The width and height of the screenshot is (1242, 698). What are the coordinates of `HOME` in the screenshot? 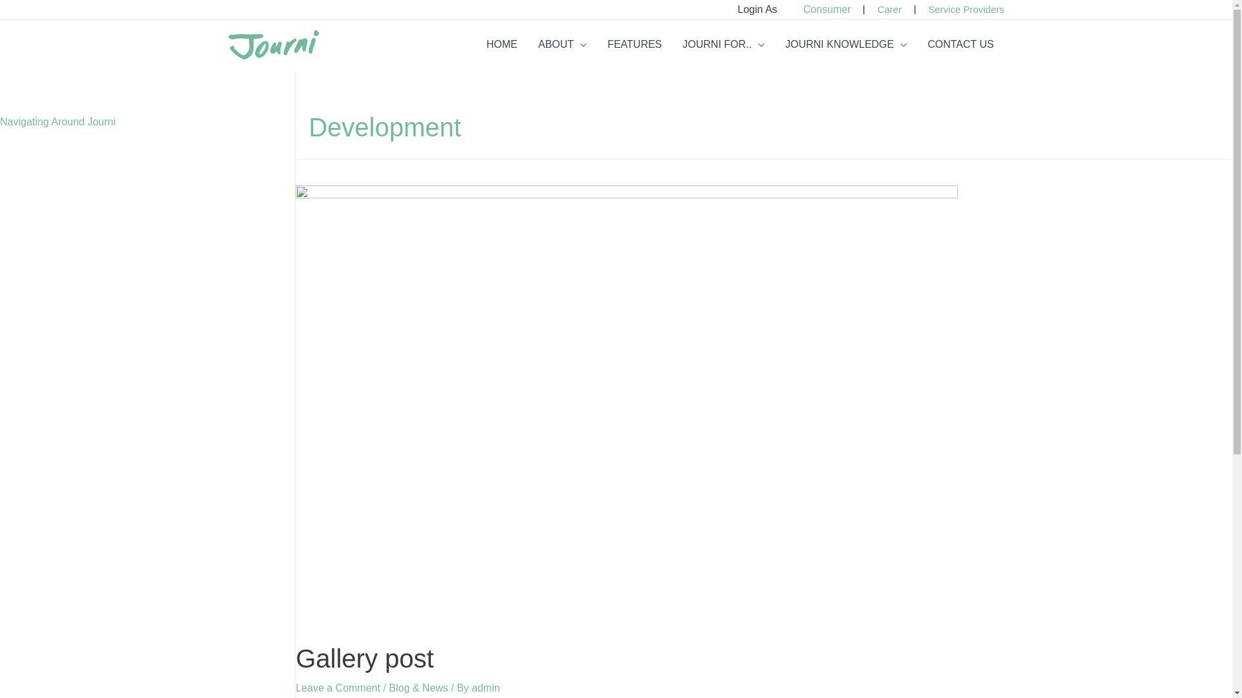 It's located at (502, 44).